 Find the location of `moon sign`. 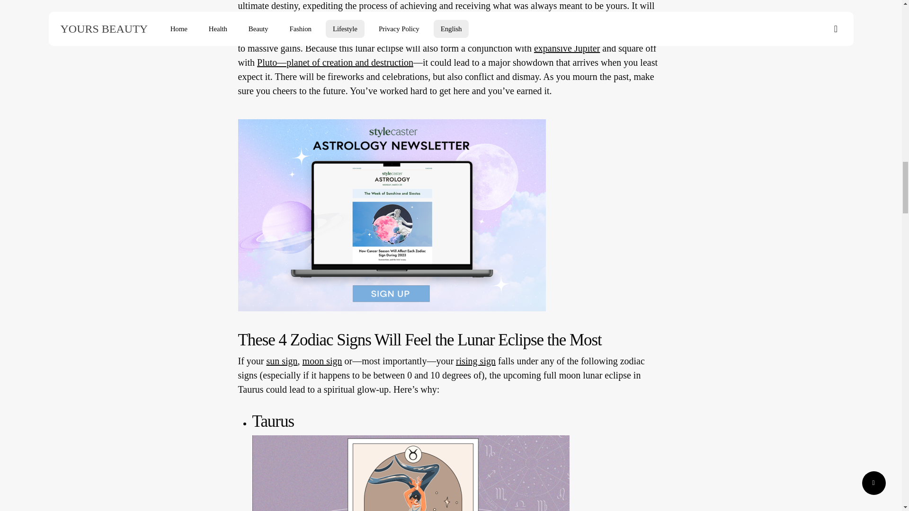

moon sign is located at coordinates (322, 361).